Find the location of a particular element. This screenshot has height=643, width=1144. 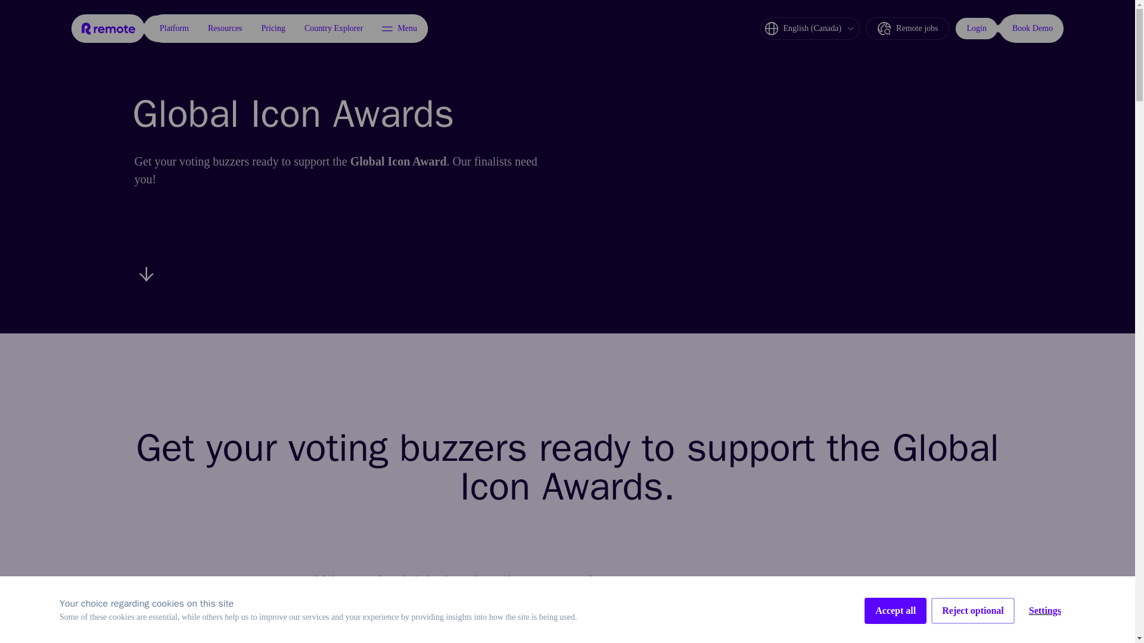

Platform is located at coordinates (174, 29).